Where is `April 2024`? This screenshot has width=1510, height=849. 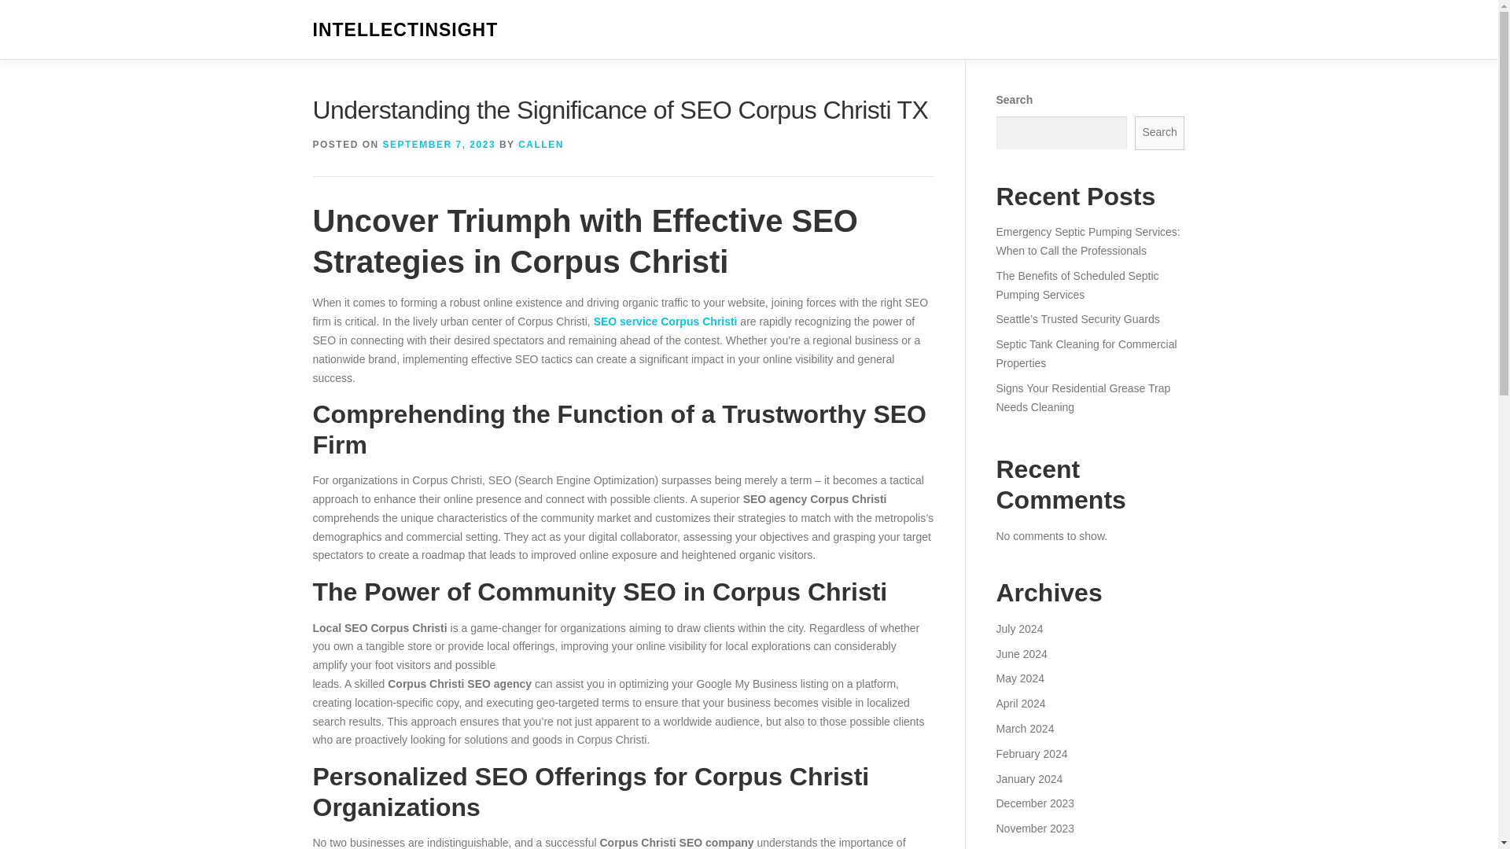
April 2024 is located at coordinates (1019, 703).